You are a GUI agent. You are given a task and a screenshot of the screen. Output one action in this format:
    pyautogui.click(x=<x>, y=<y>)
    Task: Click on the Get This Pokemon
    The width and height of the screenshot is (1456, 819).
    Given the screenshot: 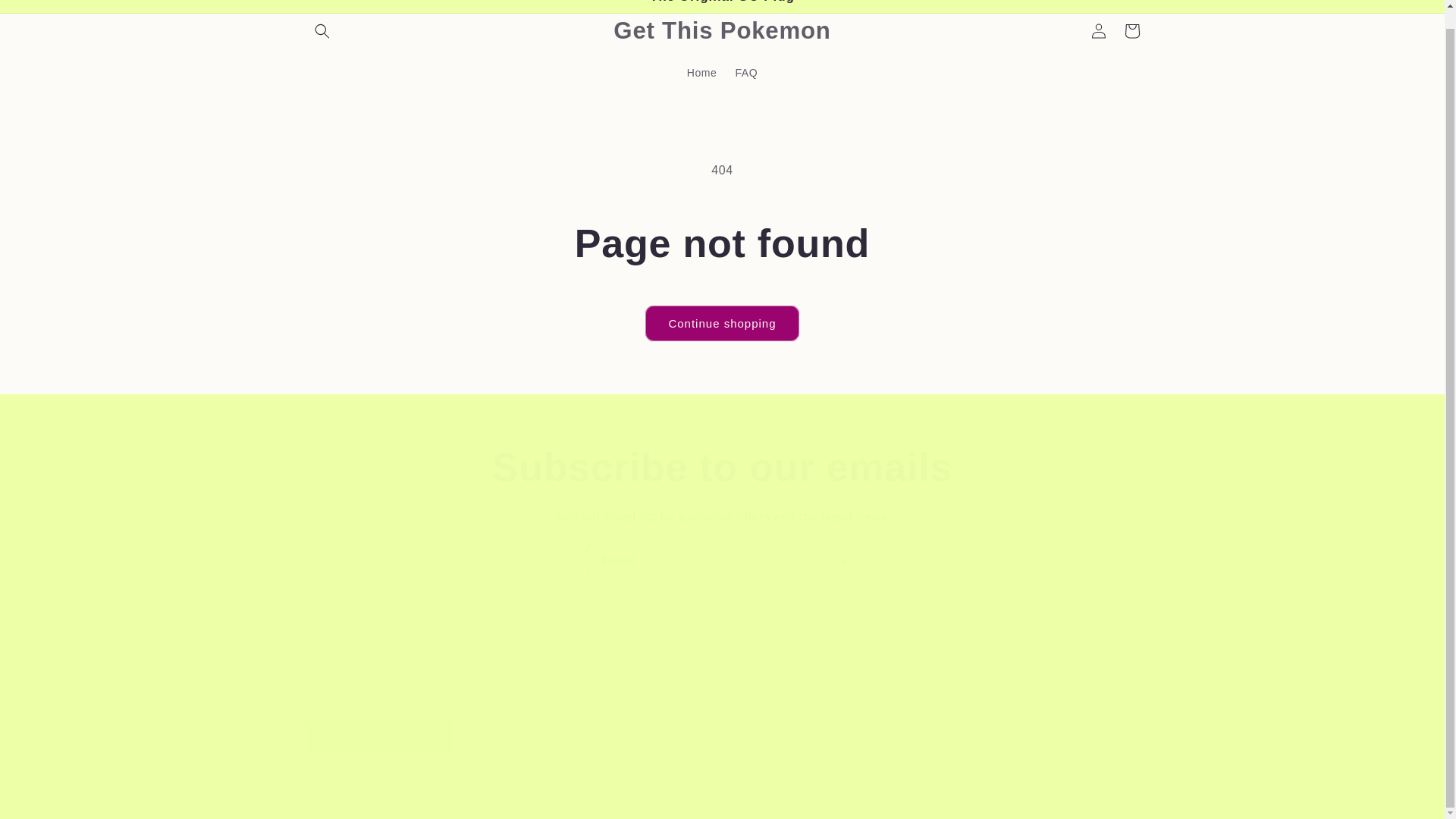 What is the action you would take?
    pyautogui.click(x=379, y=789)
    